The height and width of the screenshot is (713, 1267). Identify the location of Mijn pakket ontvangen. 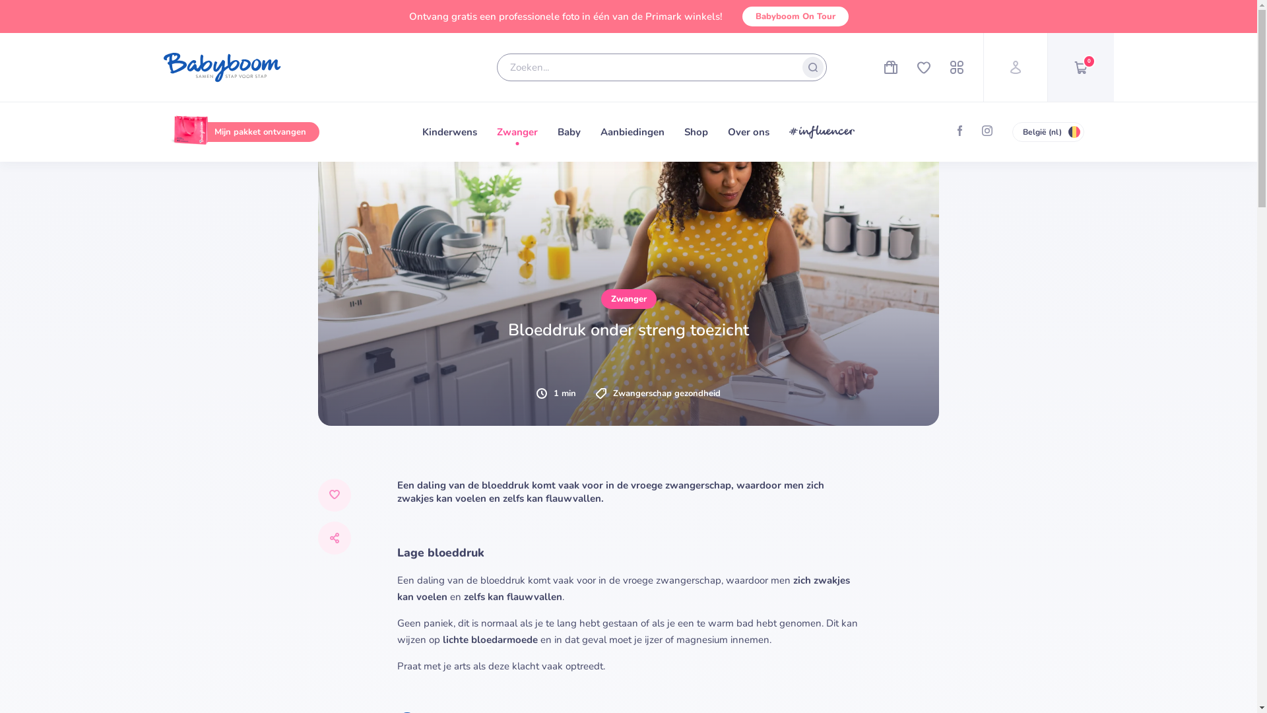
(251, 132).